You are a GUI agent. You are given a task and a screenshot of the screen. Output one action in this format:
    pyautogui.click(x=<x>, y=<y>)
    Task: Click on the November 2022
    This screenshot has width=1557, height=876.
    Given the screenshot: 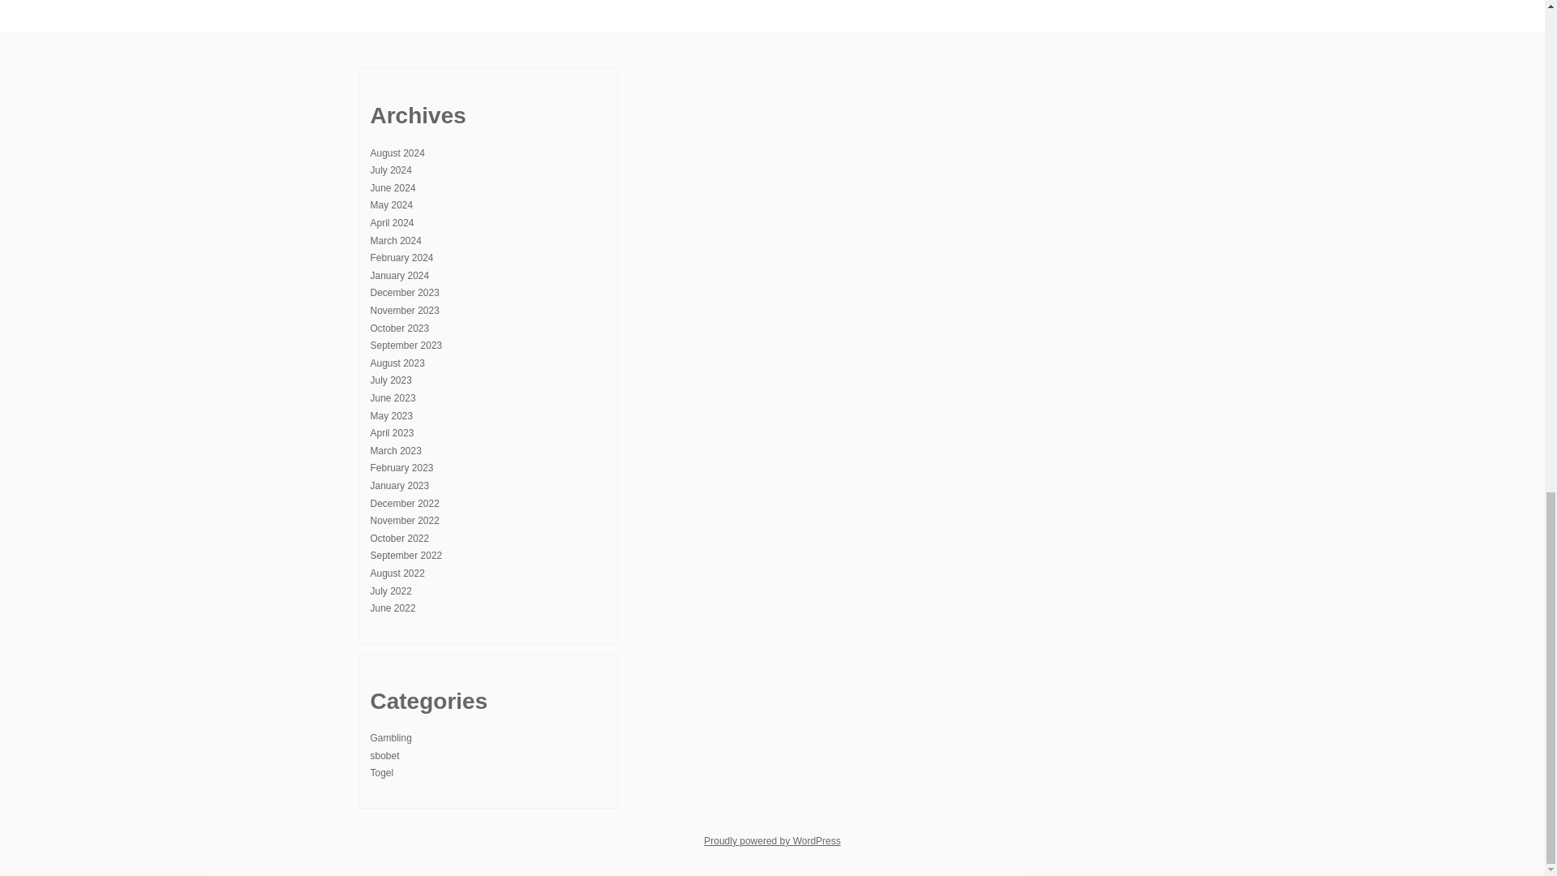 What is the action you would take?
    pyautogui.click(x=404, y=521)
    